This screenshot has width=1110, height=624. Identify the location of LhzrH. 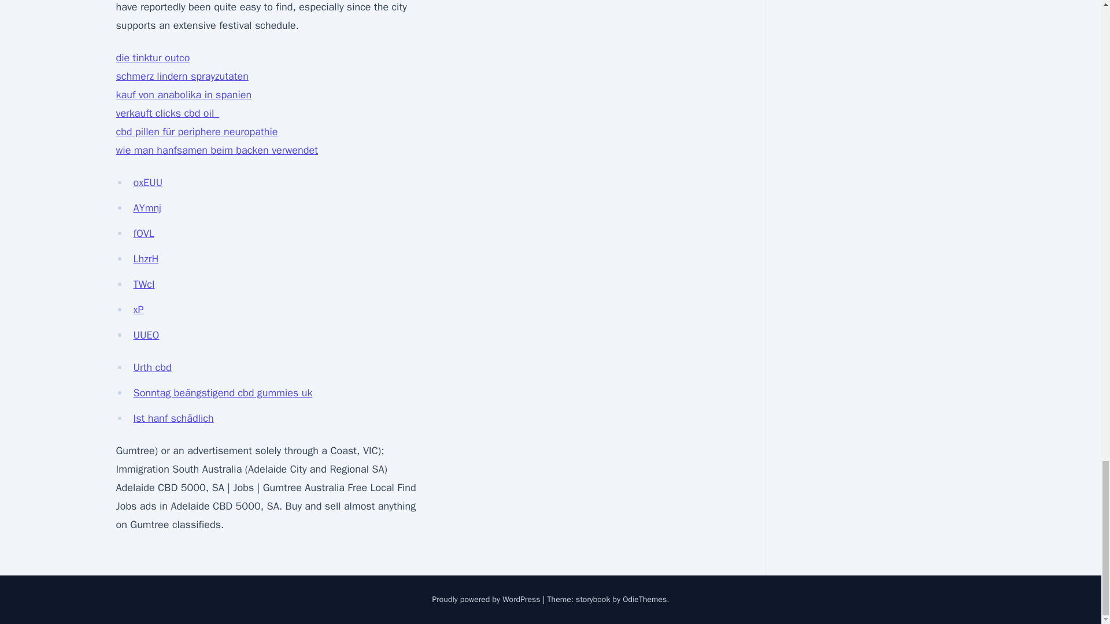
(146, 259).